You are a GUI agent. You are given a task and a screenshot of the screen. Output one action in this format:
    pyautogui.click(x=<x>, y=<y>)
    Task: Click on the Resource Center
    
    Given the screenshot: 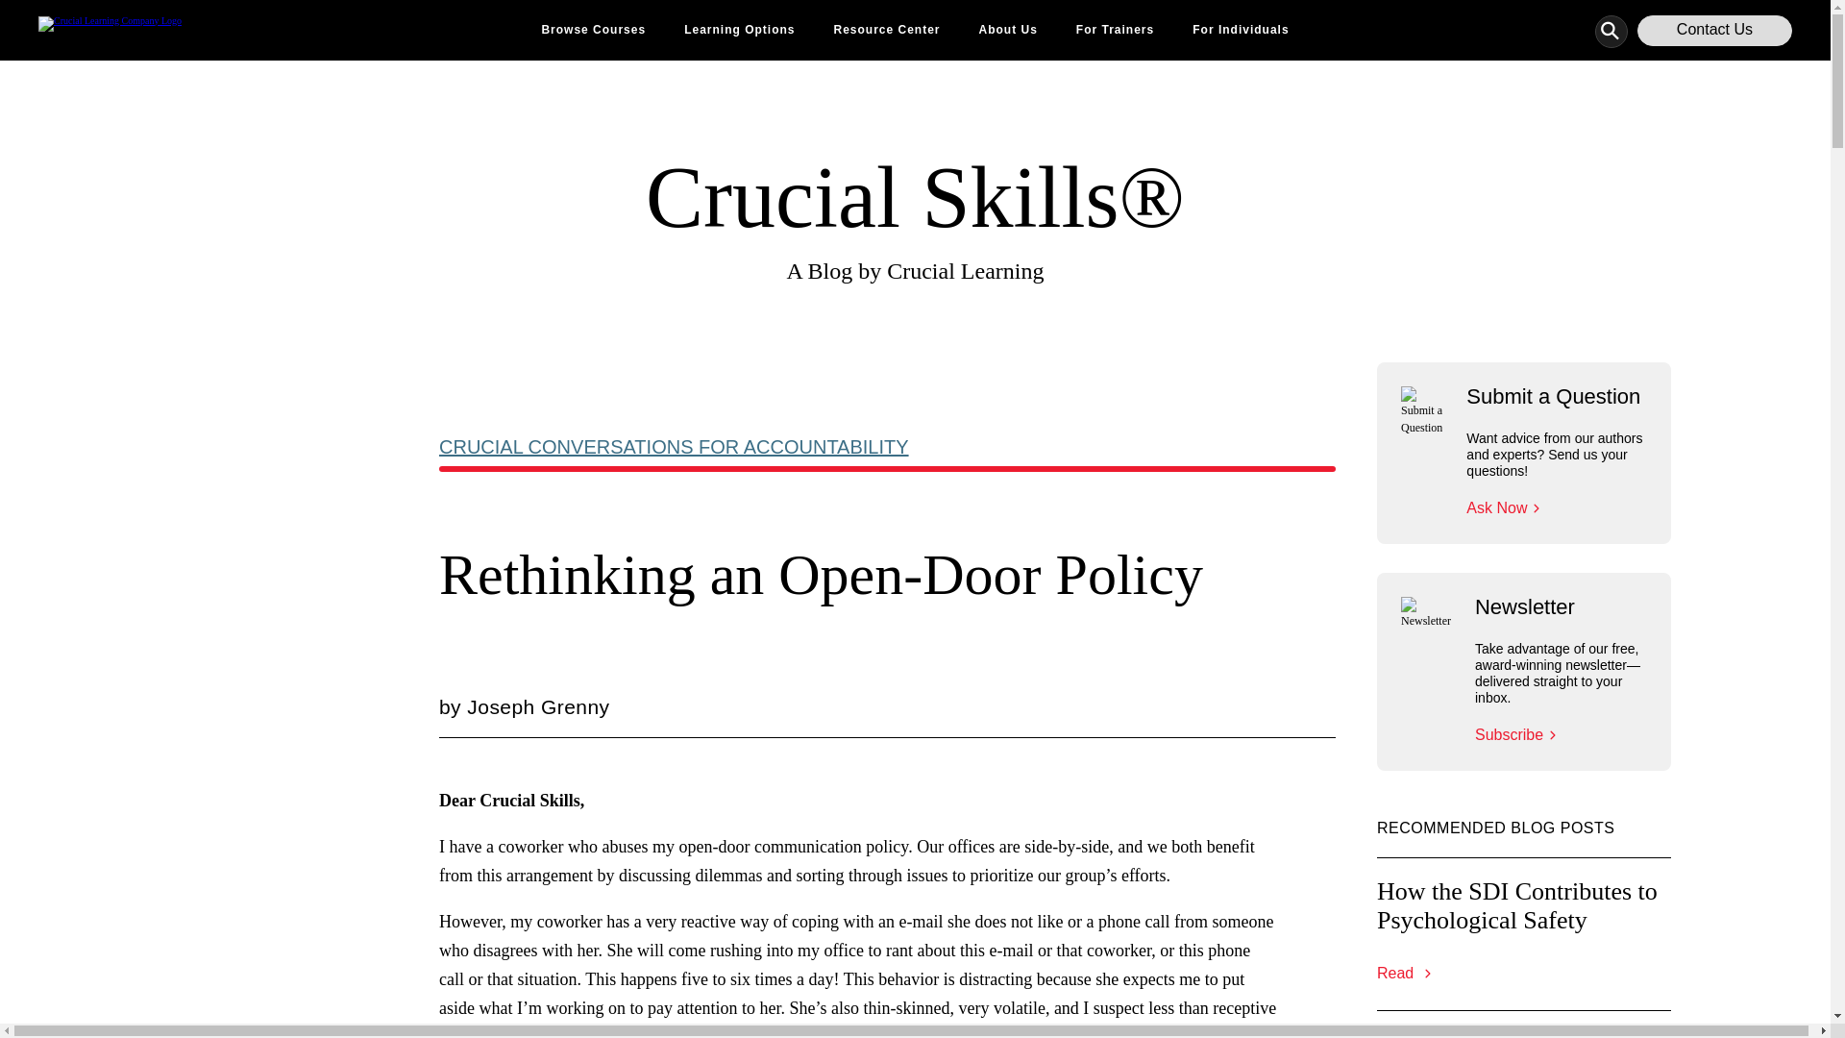 What is the action you would take?
    pyautogui.click(x=886, y=31)
    